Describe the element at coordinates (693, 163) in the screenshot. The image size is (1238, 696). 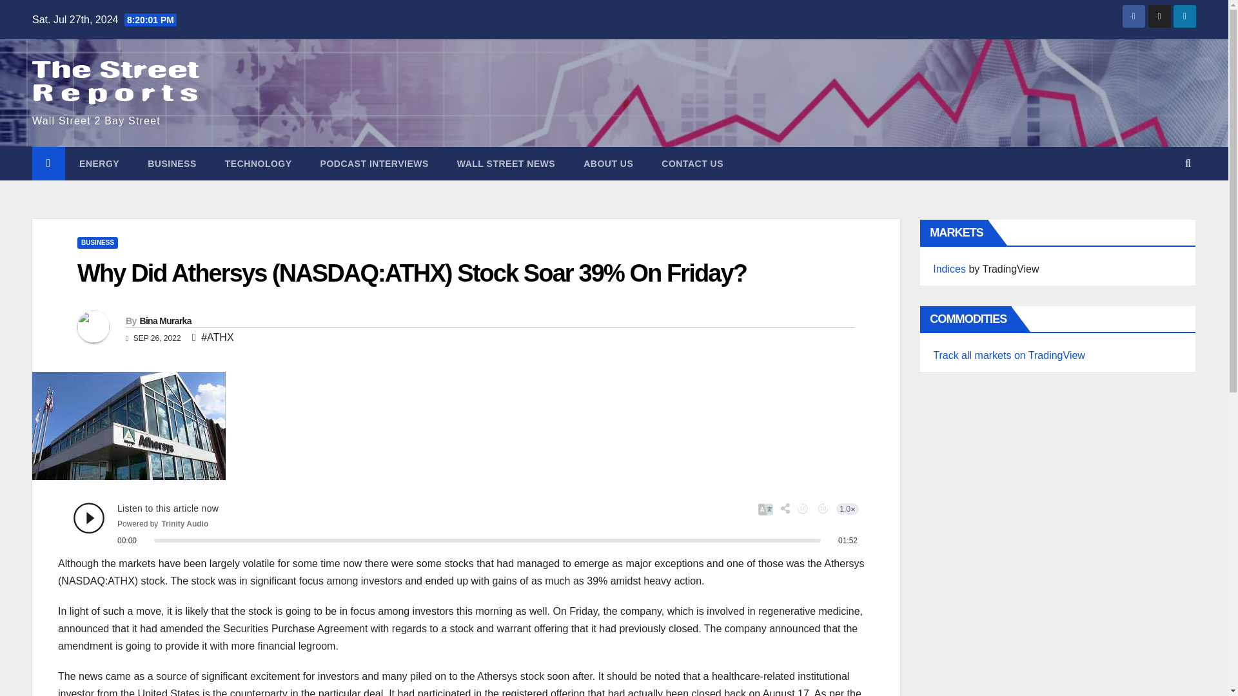
I see `CONTACT US` at that location.